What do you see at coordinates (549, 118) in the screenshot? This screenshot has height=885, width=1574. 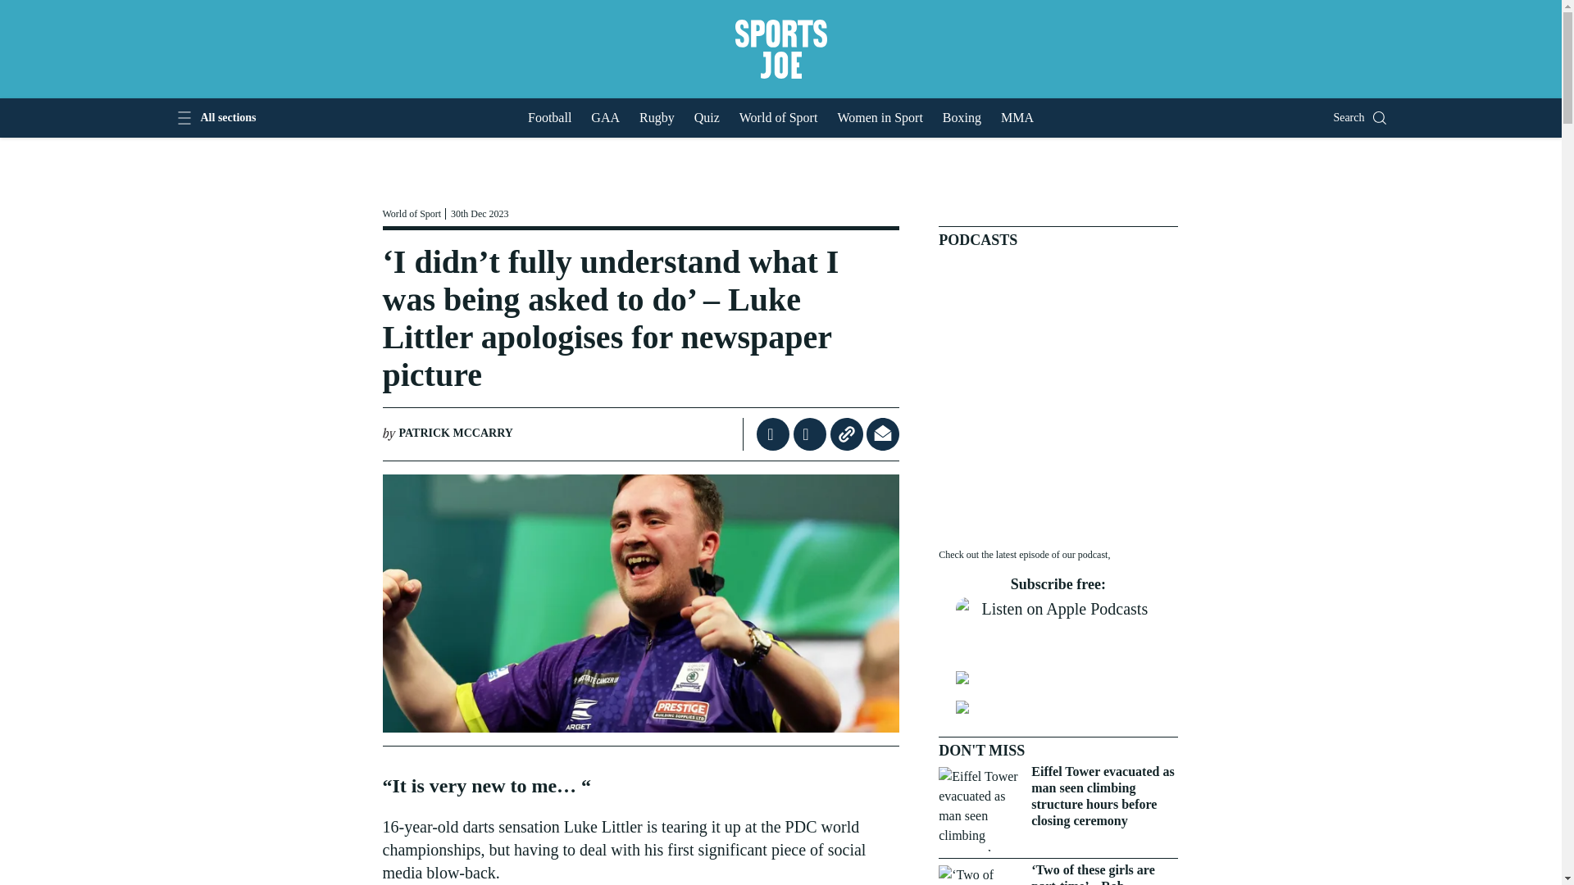 I see `Football` at bounding box center [549, 118].